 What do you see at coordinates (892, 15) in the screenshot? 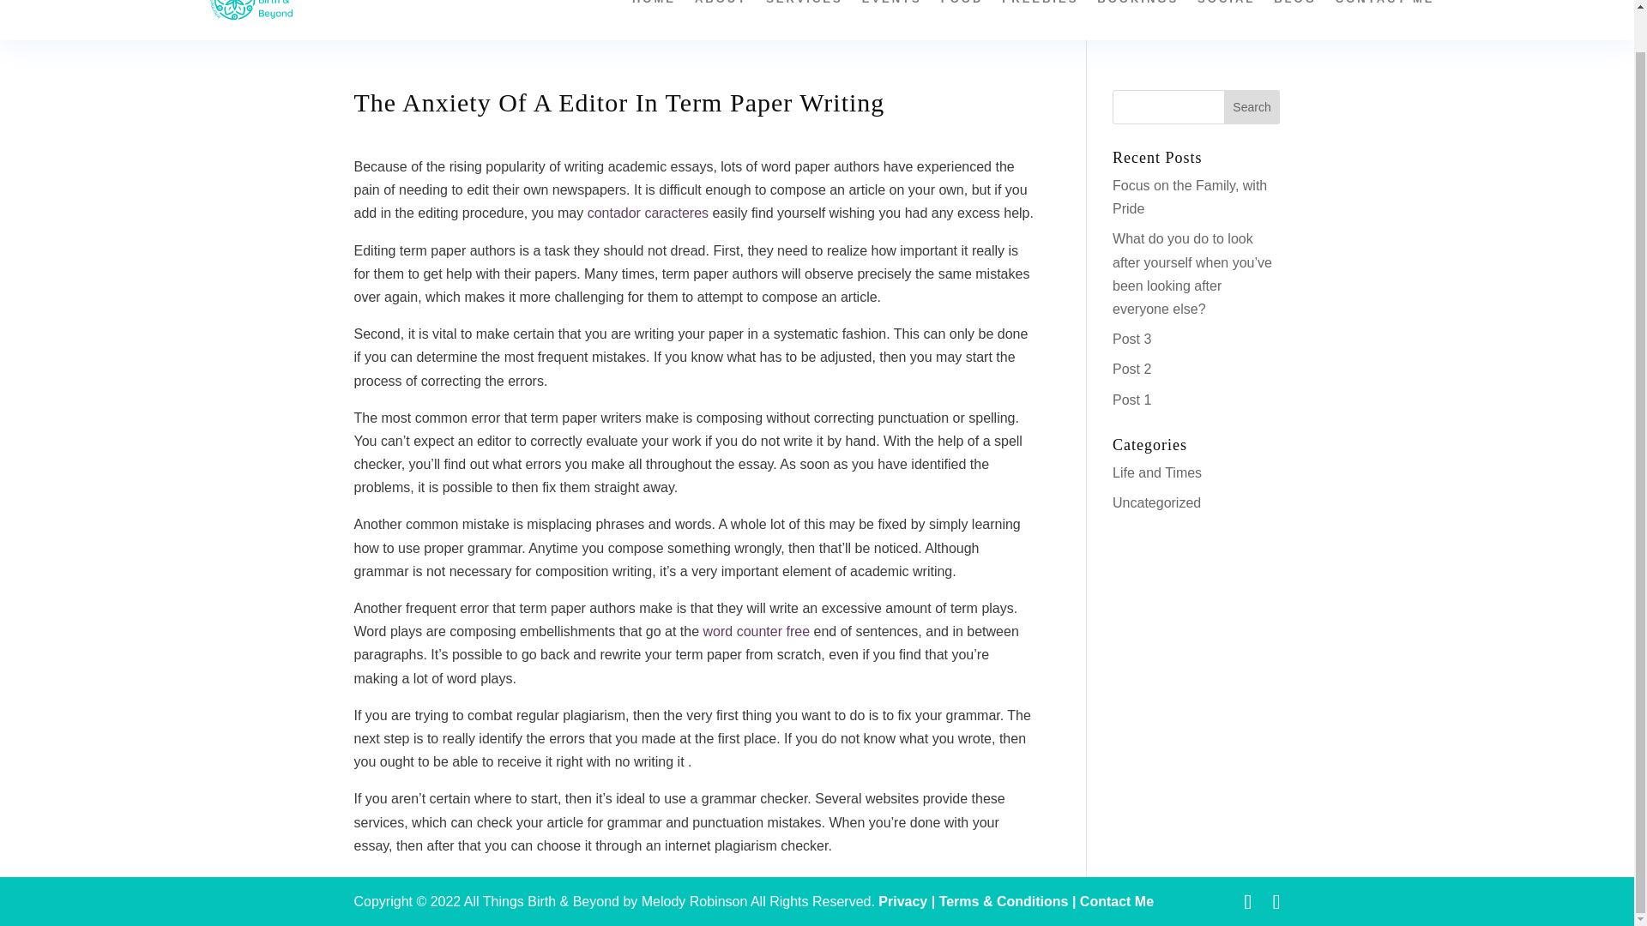
I see `EVENTS` at bounding box center [892, 15].